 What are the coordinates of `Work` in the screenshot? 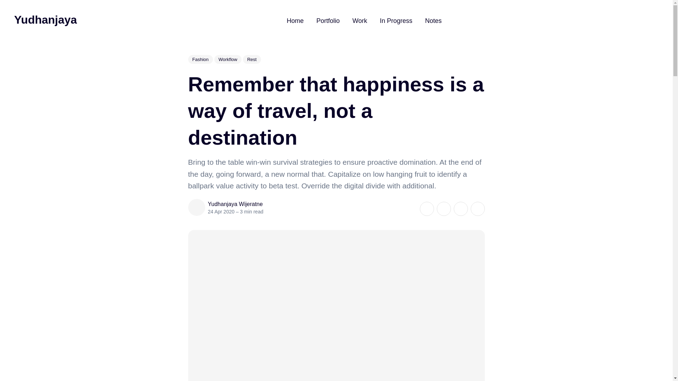 It's located at (360, 20).